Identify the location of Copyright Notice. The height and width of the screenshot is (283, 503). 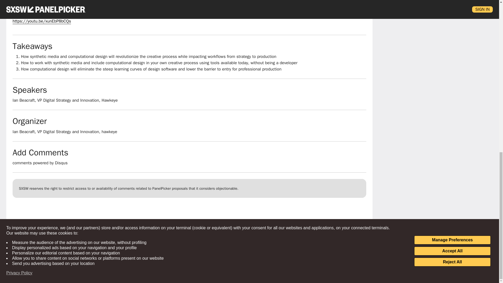
(393, 249).